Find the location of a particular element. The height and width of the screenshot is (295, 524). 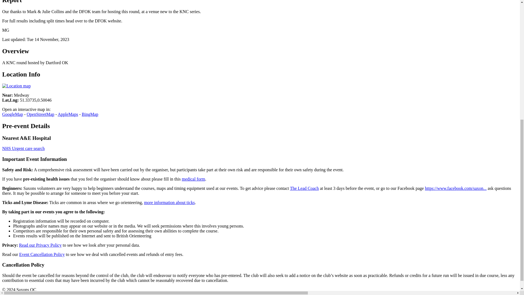

AppleMaps is located at coordinates (68, 114).